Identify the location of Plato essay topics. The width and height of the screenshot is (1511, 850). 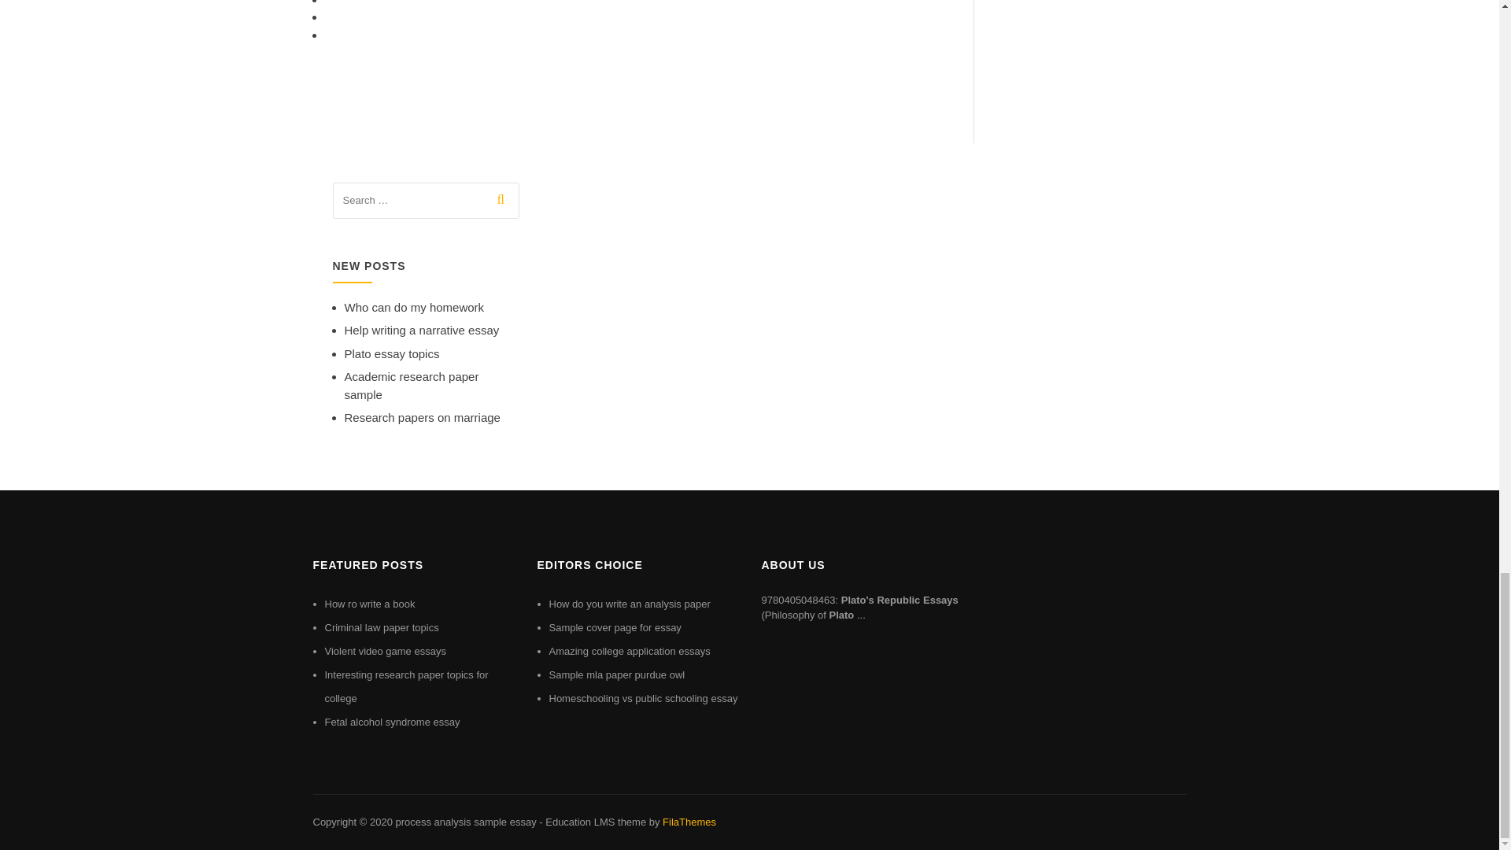
(392, 353).